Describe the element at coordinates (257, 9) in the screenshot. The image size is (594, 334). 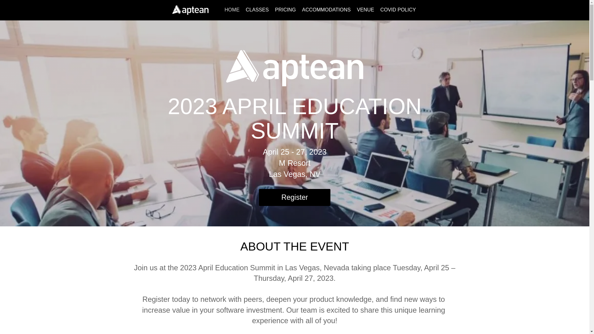
I see `CLASSES` at that location.